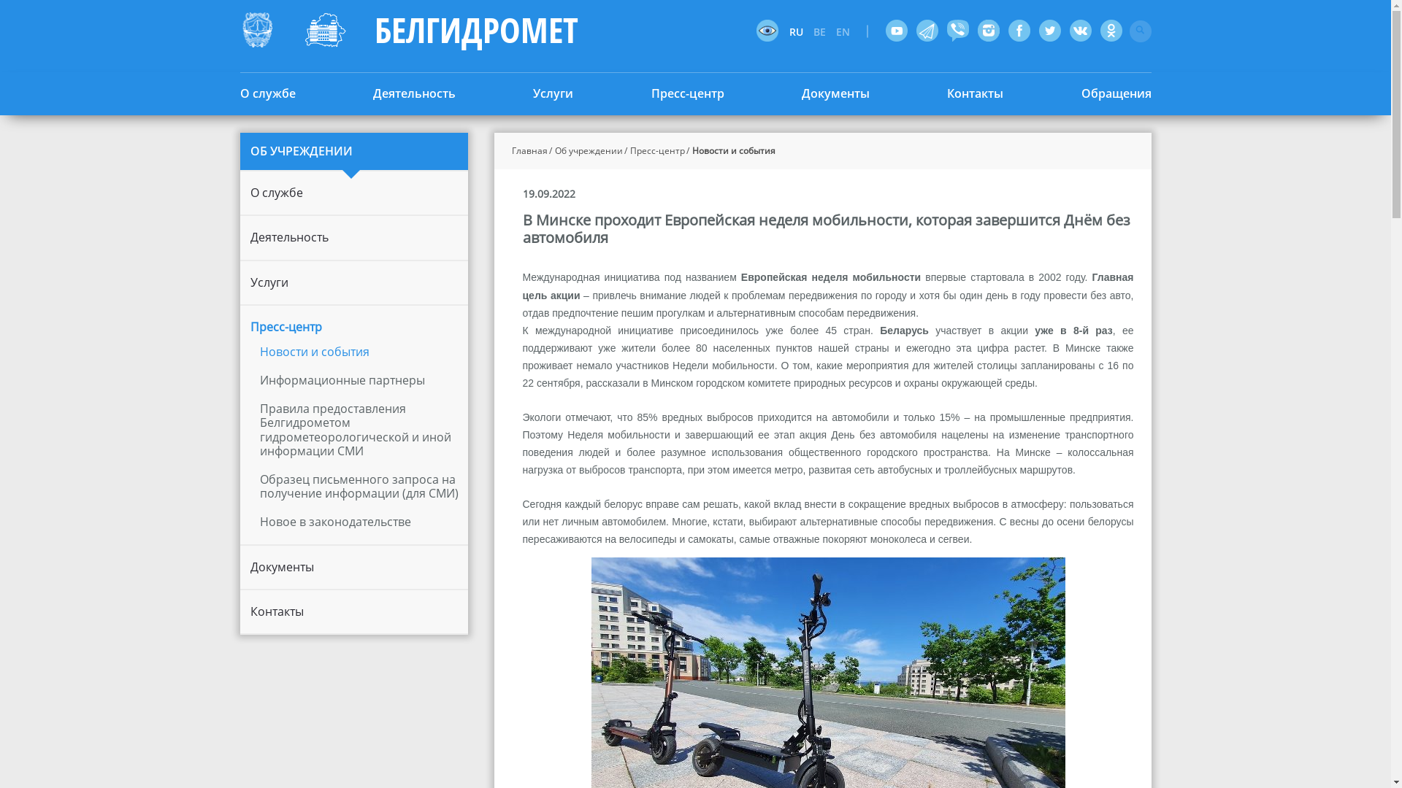 The width and height of the screenshot is (1402, 788). Describe the element at coordinates (1080, 31) in the screenshot. I see `vkontakte` at that location.